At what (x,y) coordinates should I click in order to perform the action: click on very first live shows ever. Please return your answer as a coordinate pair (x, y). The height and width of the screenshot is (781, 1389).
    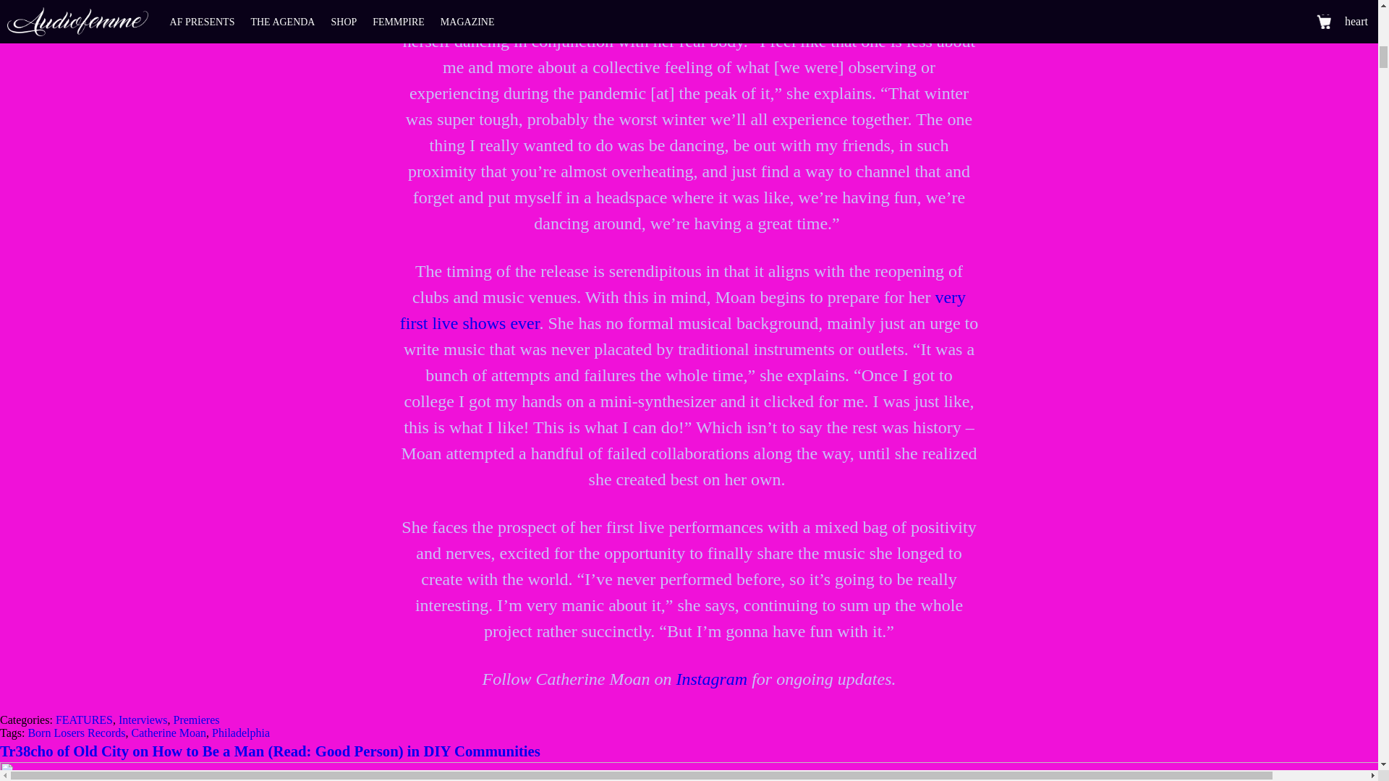
    Looking at the image, I should click on (682, 310).